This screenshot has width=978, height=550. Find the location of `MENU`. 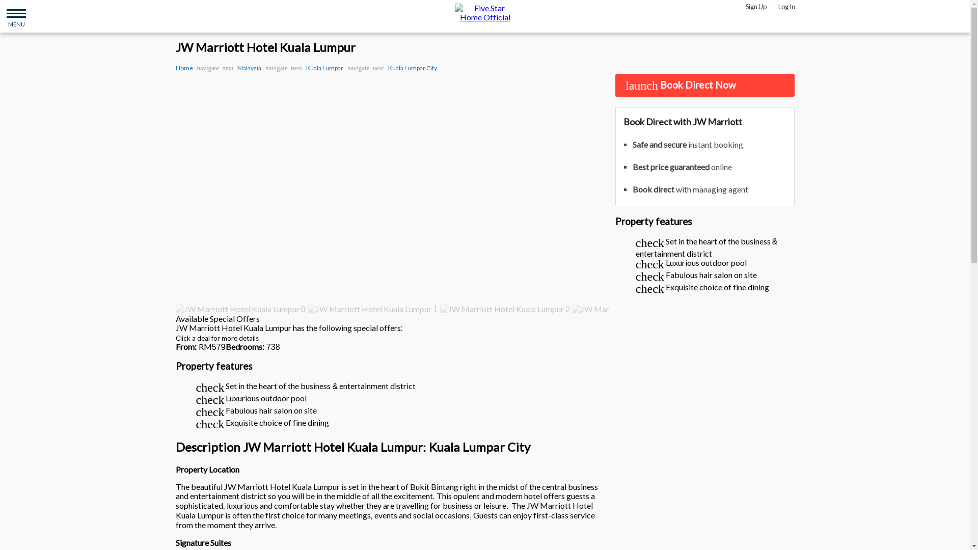

MENU is located at coordinates (16, 16).